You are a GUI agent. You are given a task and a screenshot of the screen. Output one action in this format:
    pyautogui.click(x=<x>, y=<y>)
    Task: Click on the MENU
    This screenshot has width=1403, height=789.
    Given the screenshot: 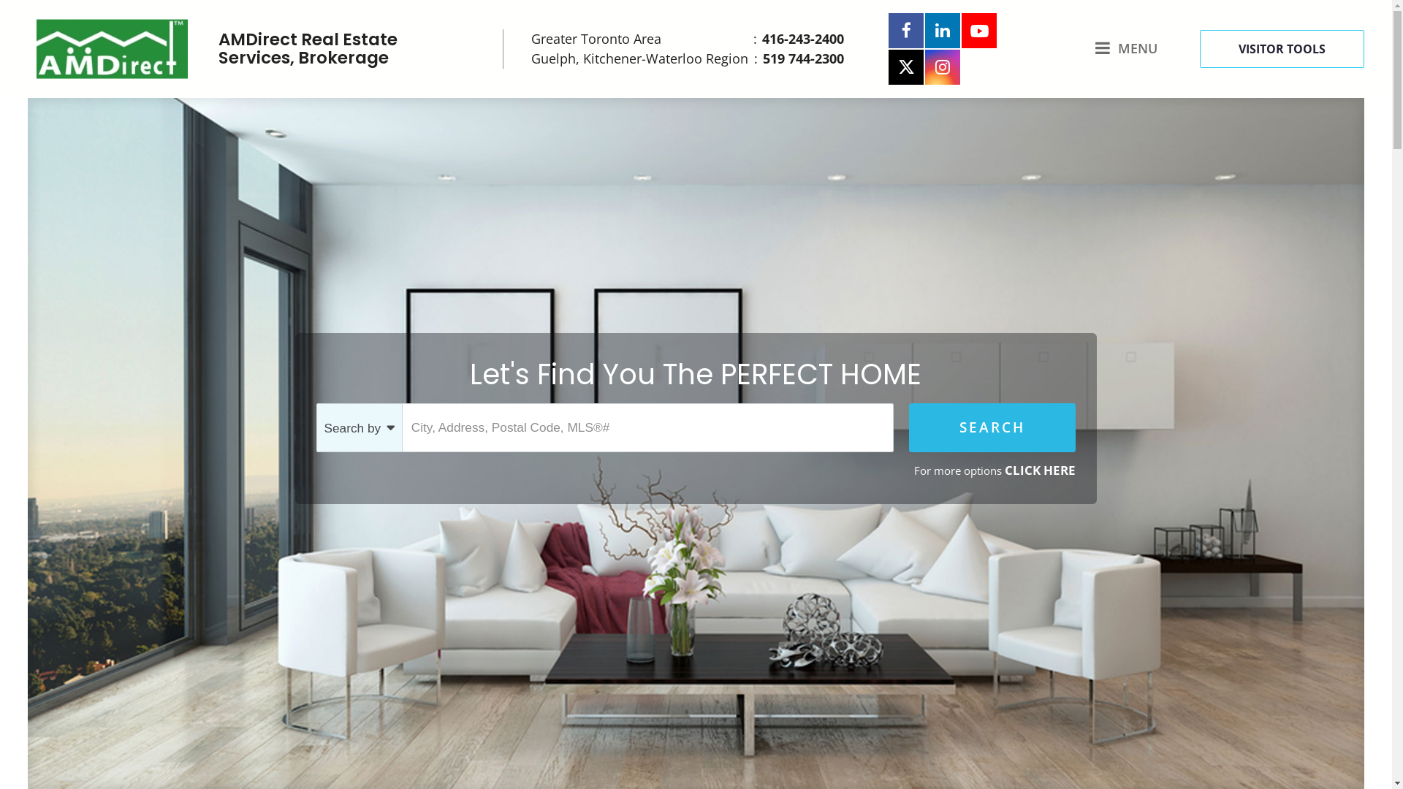 What is the action you would take?
    pyautogui.click(x=1127, y=48)
    